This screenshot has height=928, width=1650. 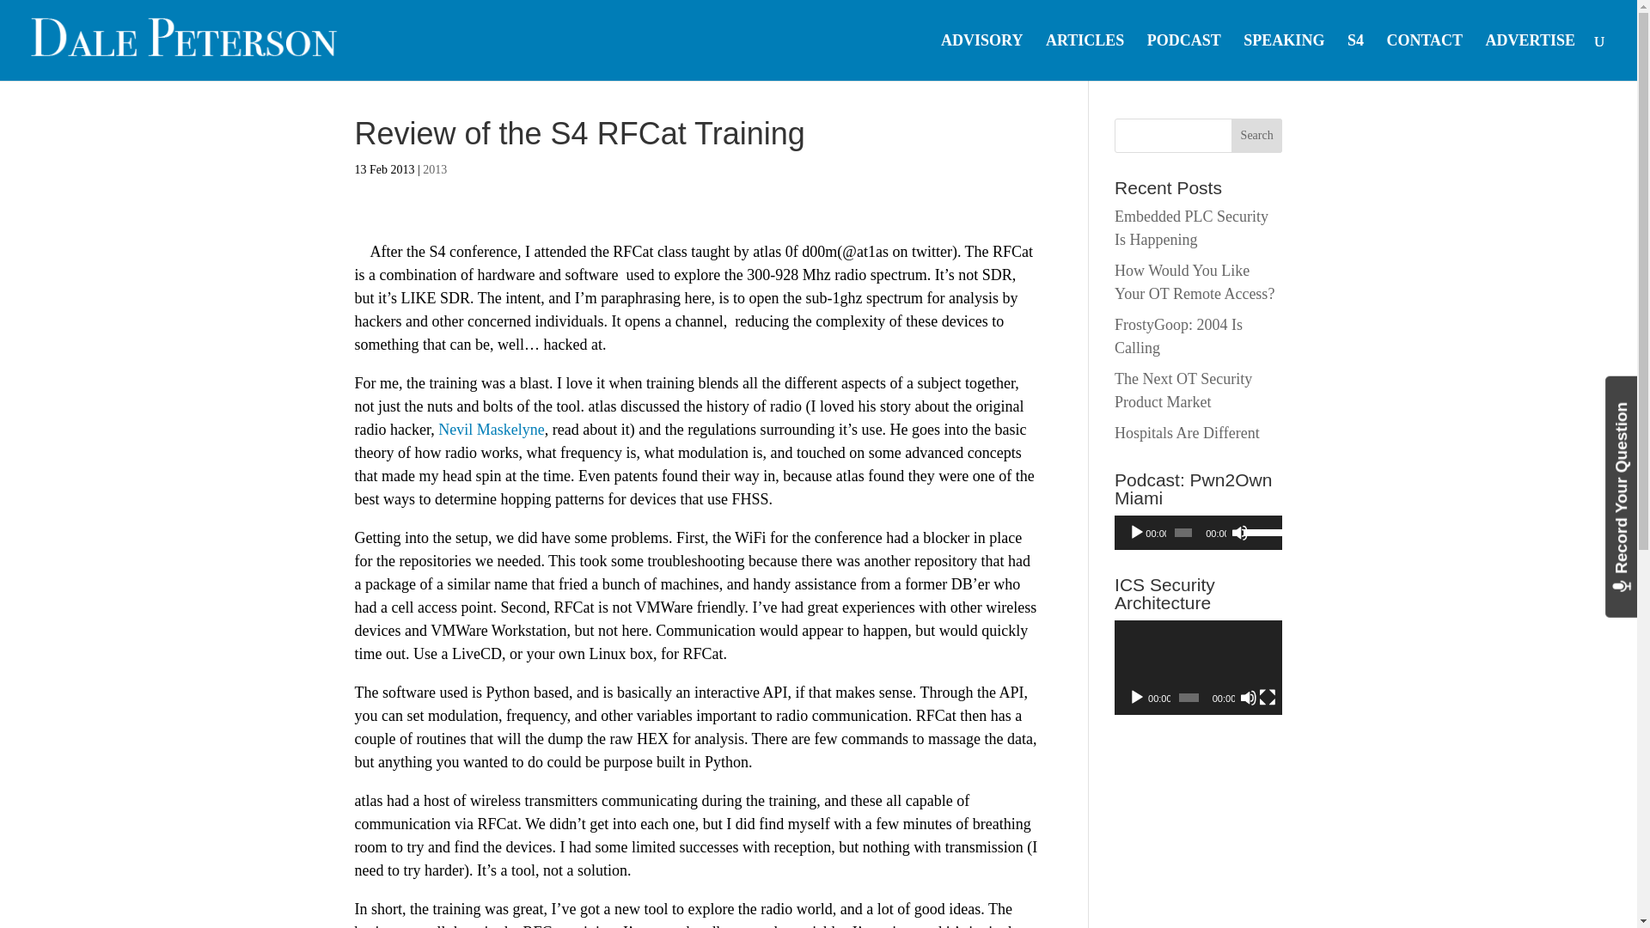 I want to click on ADVERTISE, so click(x=1531, y=57).